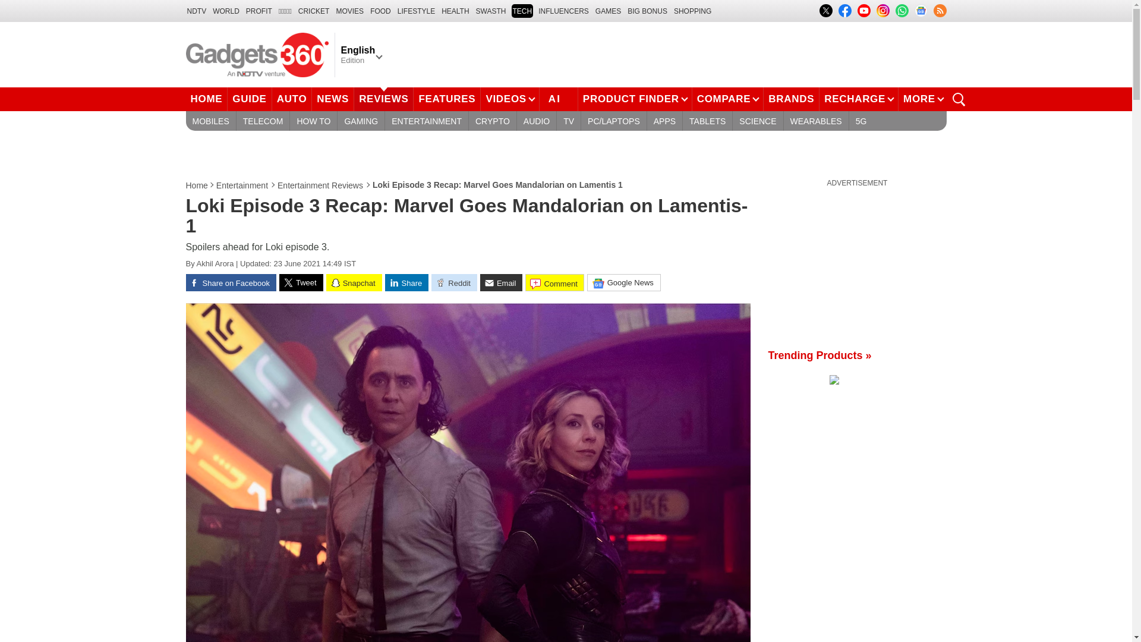  What do you see at coordinates (522, 11) in the screenshot?
I see `TECH` at bounding box center [522, 11].